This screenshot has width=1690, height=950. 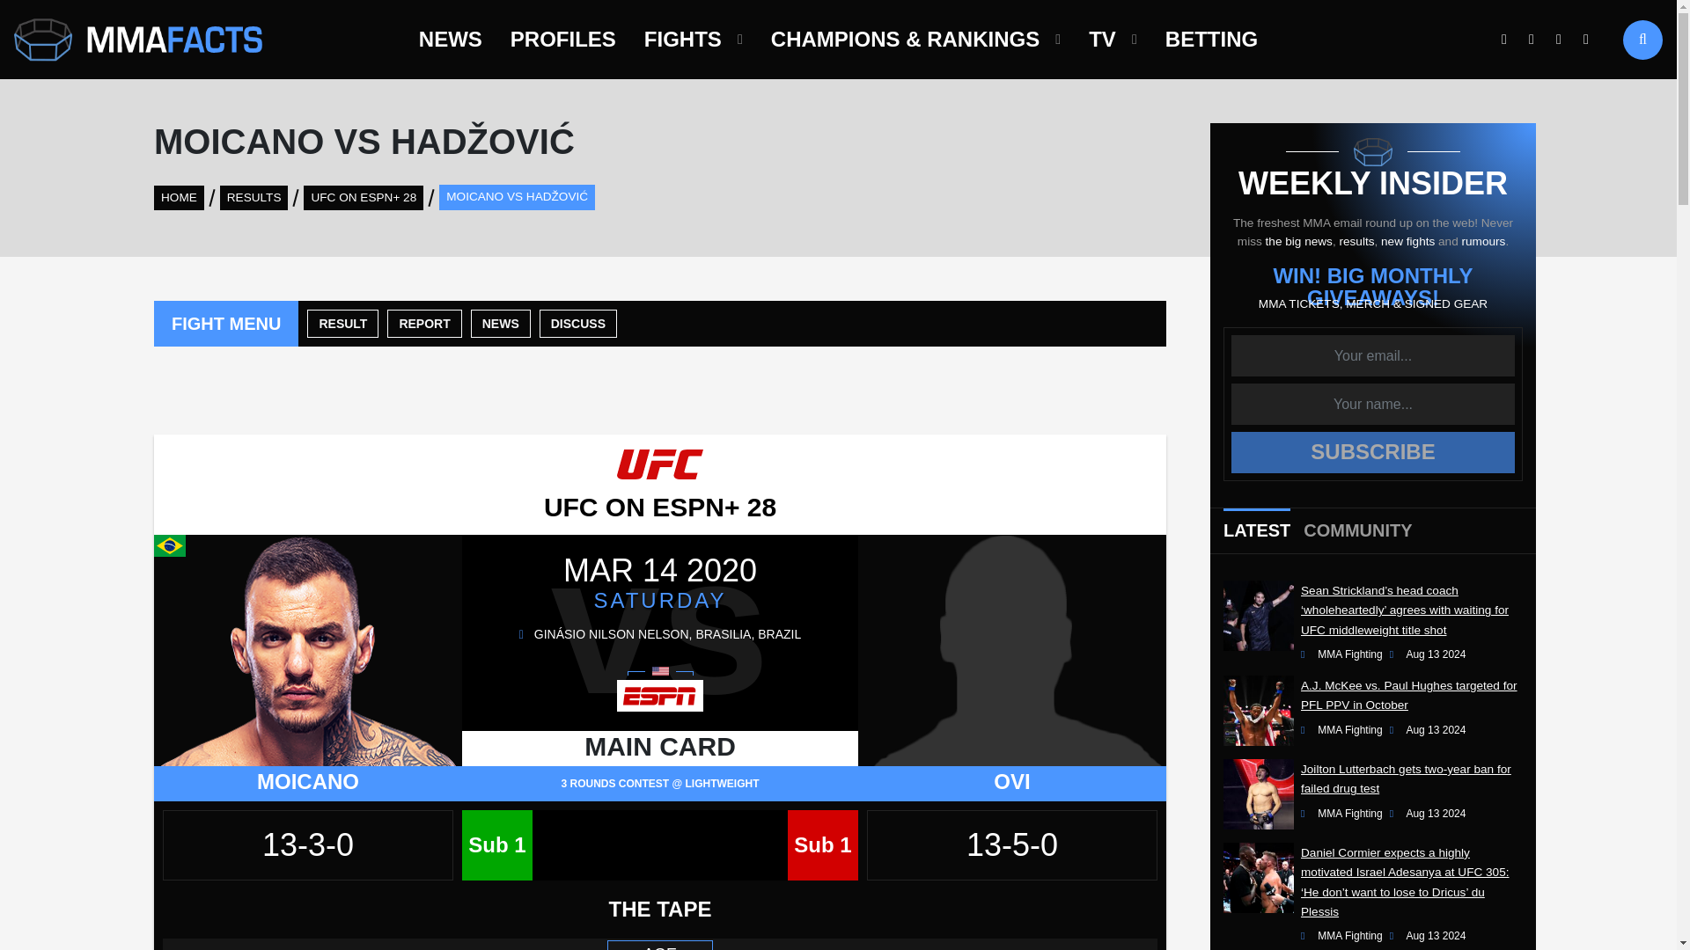 What do you see at coordinates (500, 324) in the screenshot?
I see `NEWS` at bounding box center [500, 324].